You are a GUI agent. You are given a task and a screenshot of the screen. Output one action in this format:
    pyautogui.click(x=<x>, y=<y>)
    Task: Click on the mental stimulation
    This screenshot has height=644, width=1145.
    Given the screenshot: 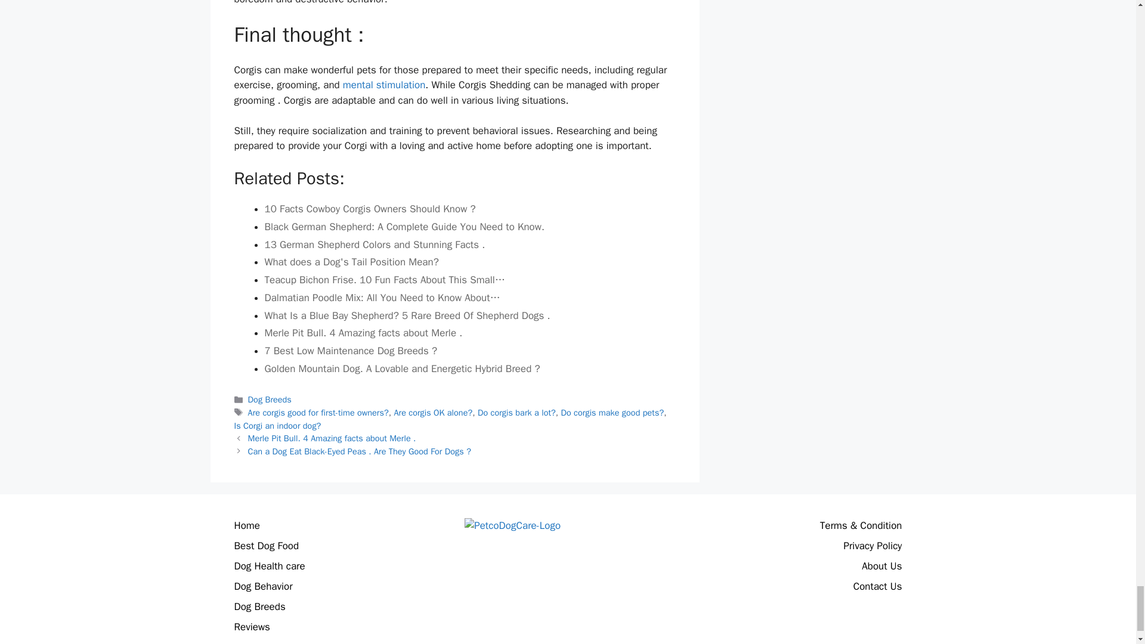 What is the action you would take?
    pyautogui.click(x=384, y=85)
    